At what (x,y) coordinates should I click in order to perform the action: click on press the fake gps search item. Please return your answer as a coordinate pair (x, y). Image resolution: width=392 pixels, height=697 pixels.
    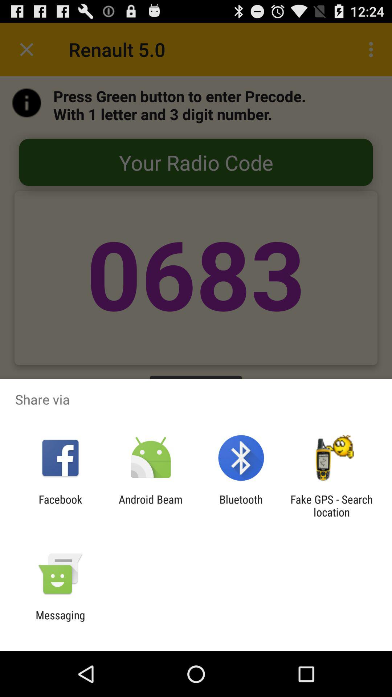
    Looking at the image, I should click on (331, 506).